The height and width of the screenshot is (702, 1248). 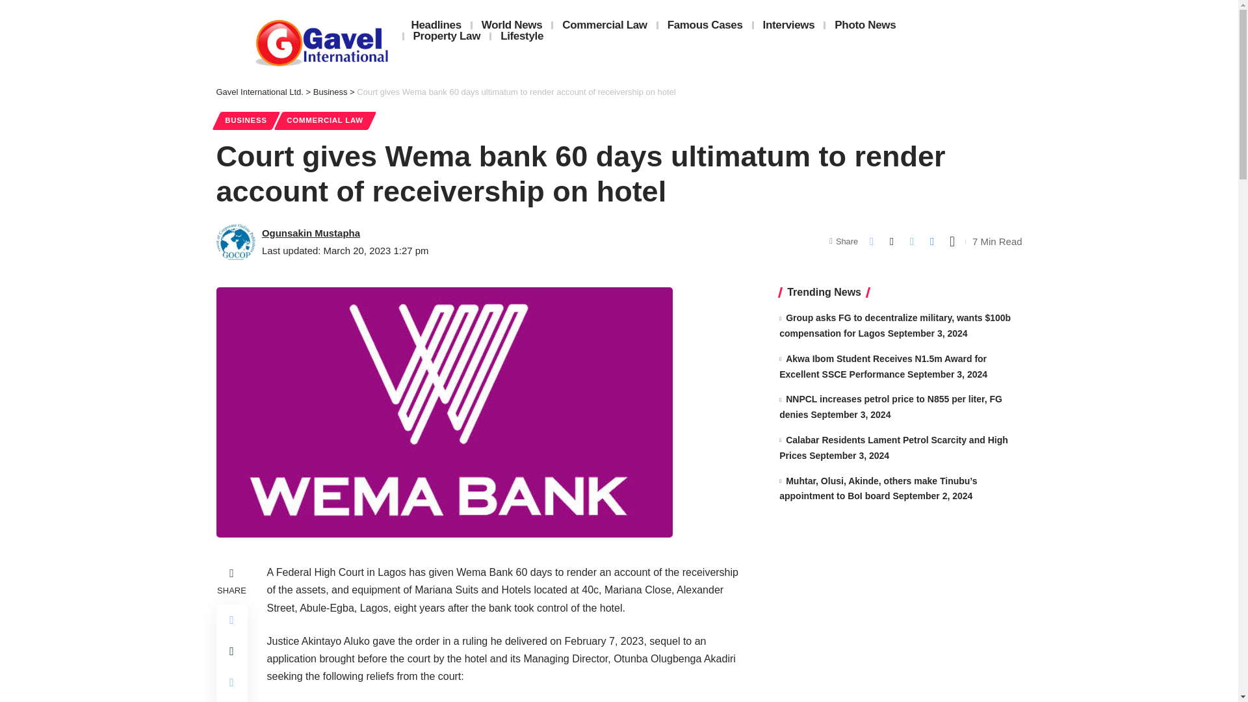 I want to click on Gavel International Ltd., so click(x=259, y=92).